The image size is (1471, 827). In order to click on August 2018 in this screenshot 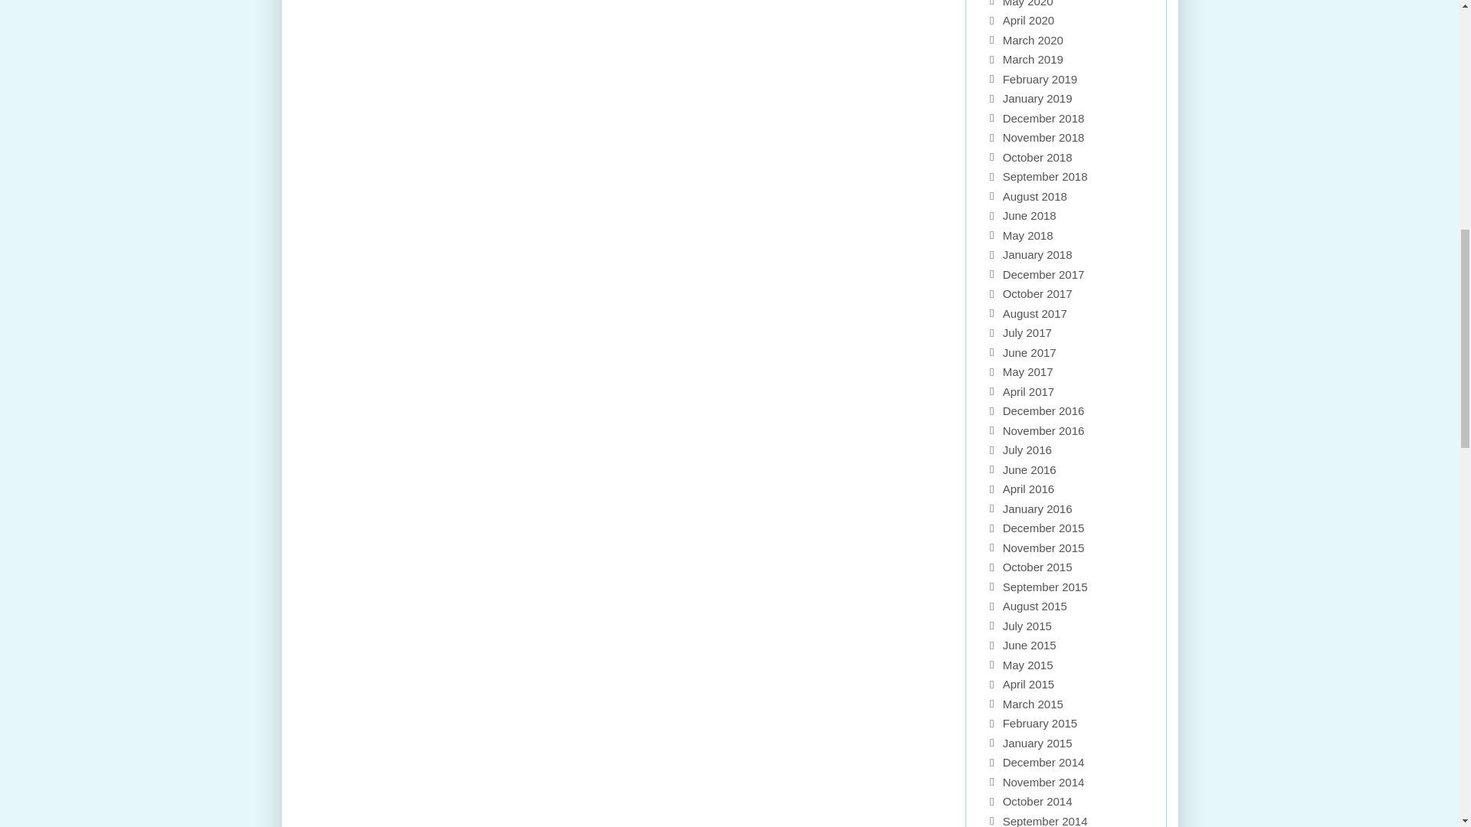, I will do `click(1035, 196)`.